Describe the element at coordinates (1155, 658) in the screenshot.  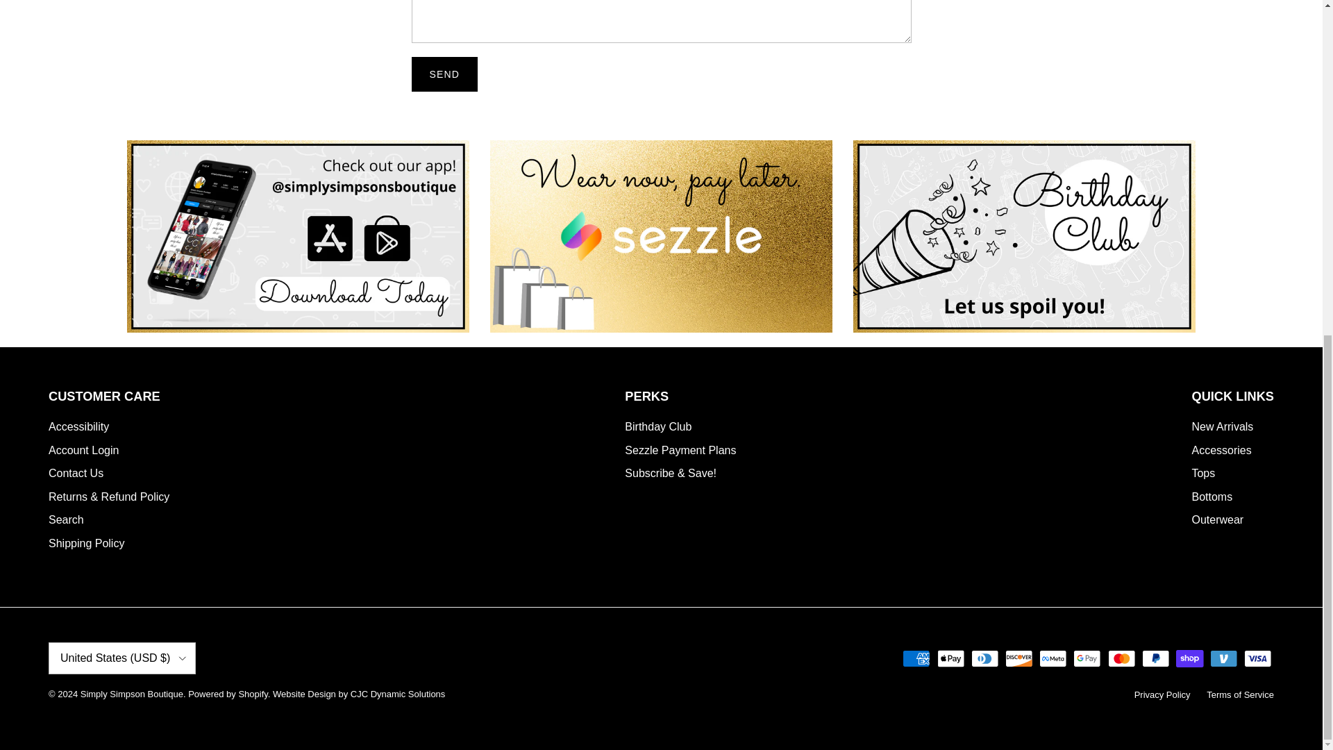
I see `PayPal` at that location.